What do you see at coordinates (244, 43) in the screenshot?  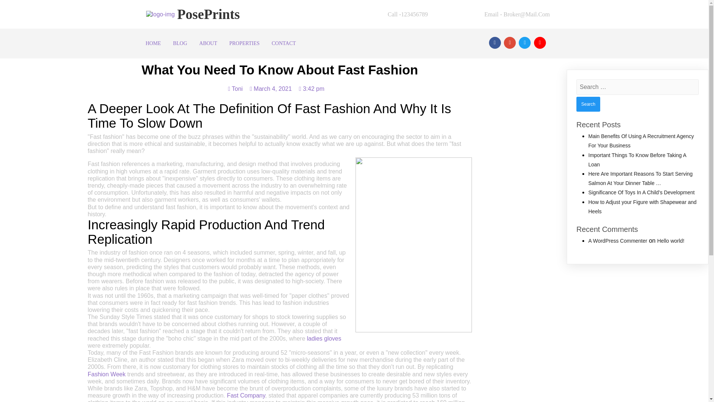 I see `PROPERTIES` at bounding box center [244, 43].